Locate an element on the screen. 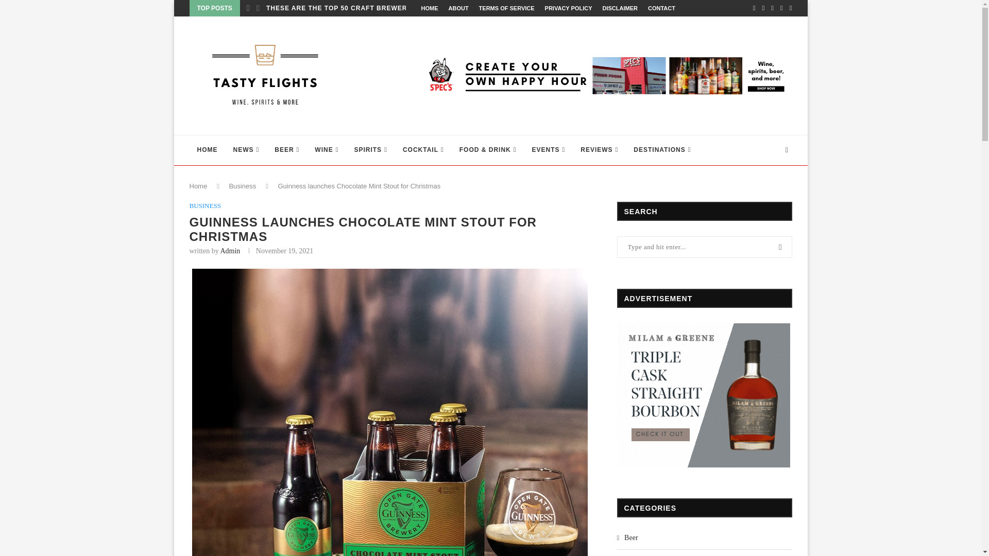 This screenshot has width=989, height=556. THESE ARE THE TOP 50 CRAFT BREWERIES OF... is located at coordinates (351, 8).